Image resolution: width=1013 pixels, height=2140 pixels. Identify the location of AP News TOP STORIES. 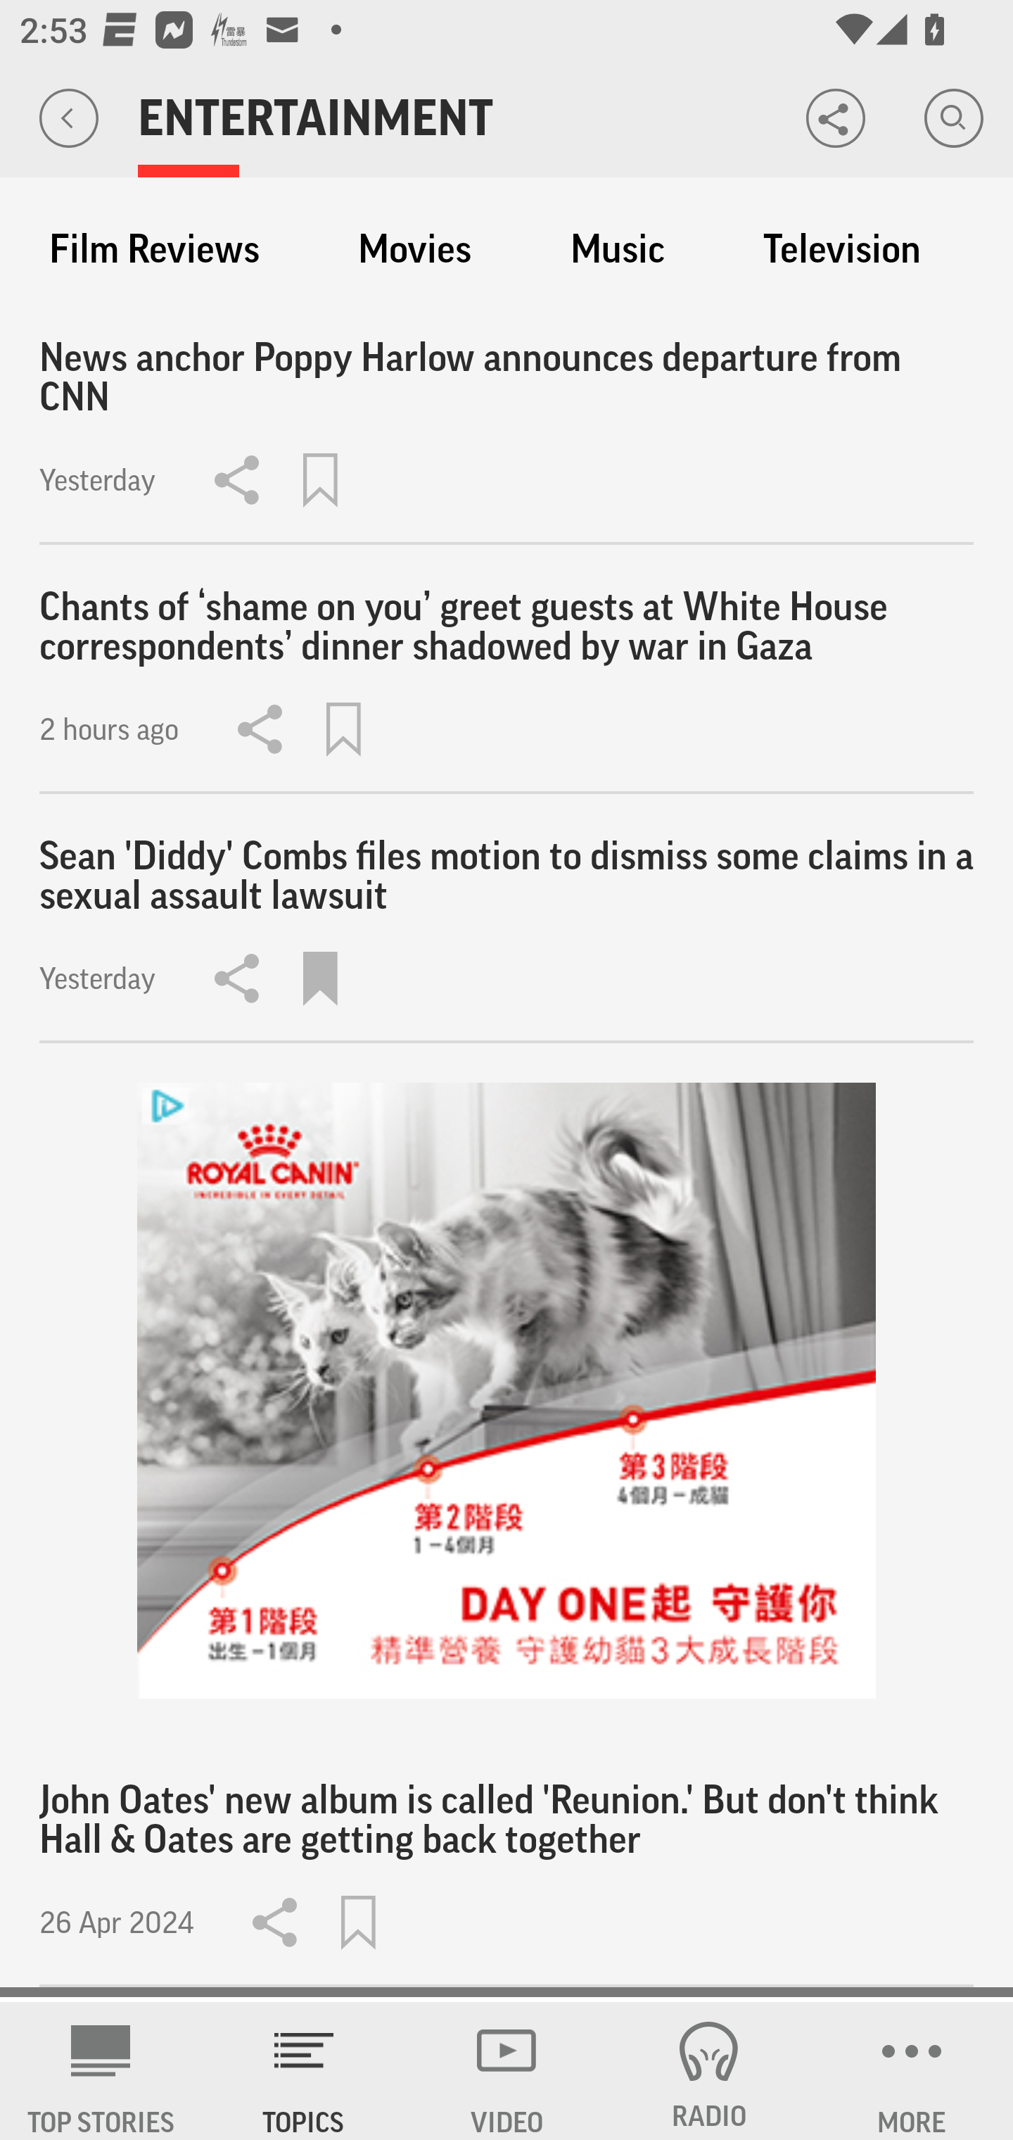
(101, 2071).